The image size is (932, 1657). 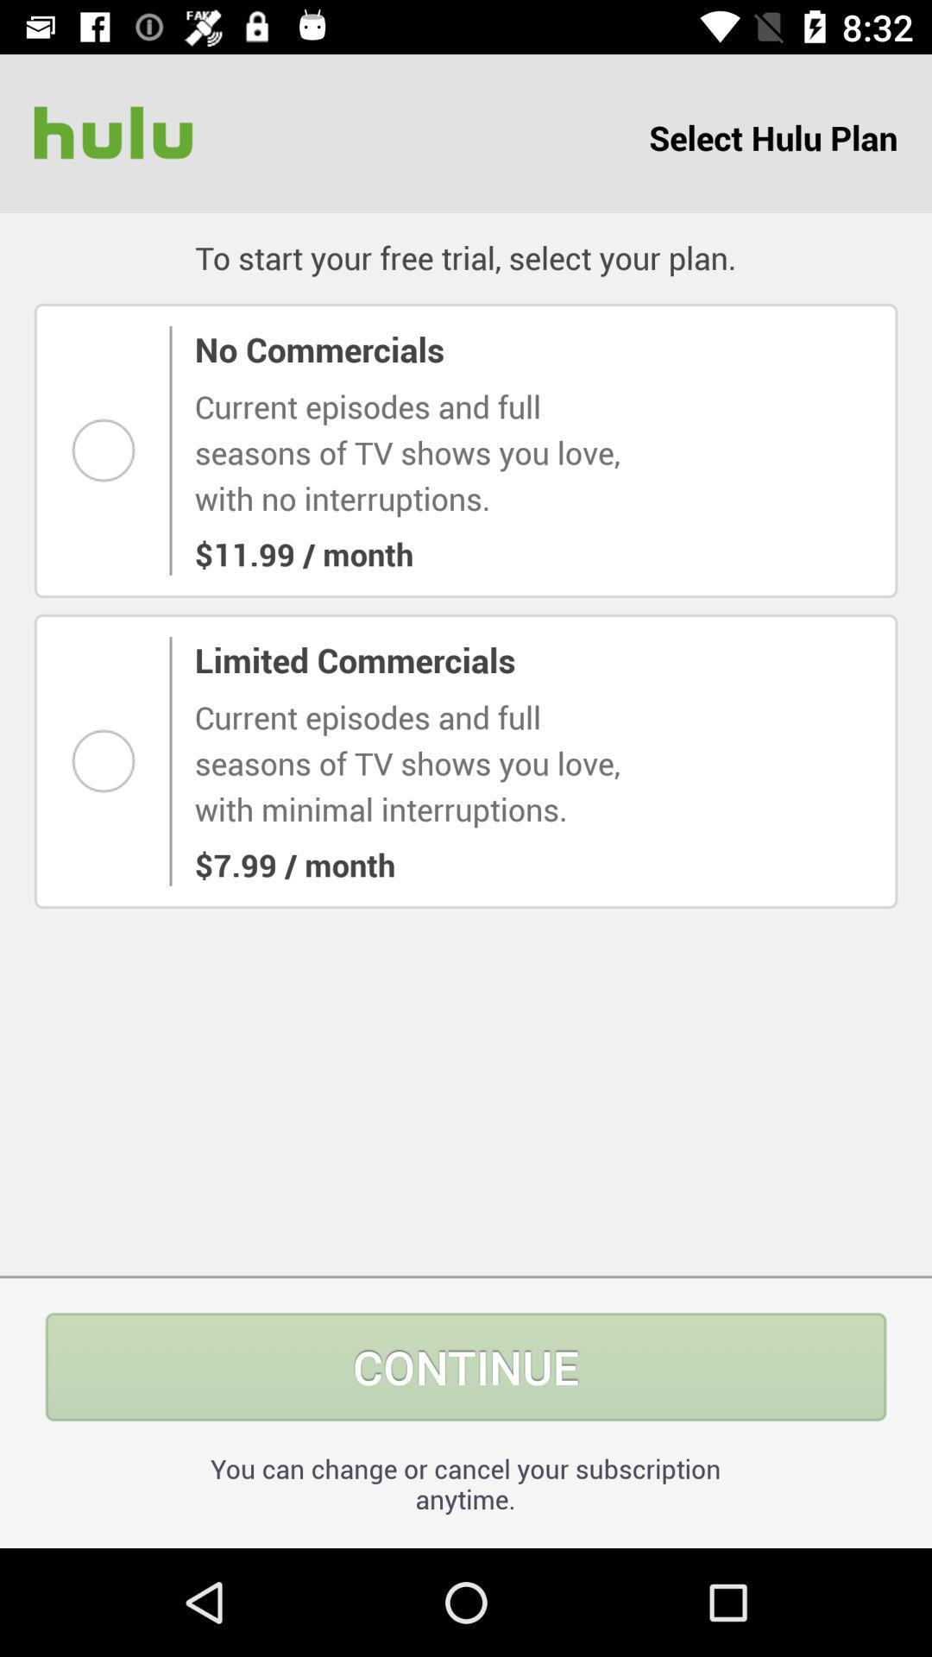 I want to click on swipe to continue icon, so click(x=466, y=1367).